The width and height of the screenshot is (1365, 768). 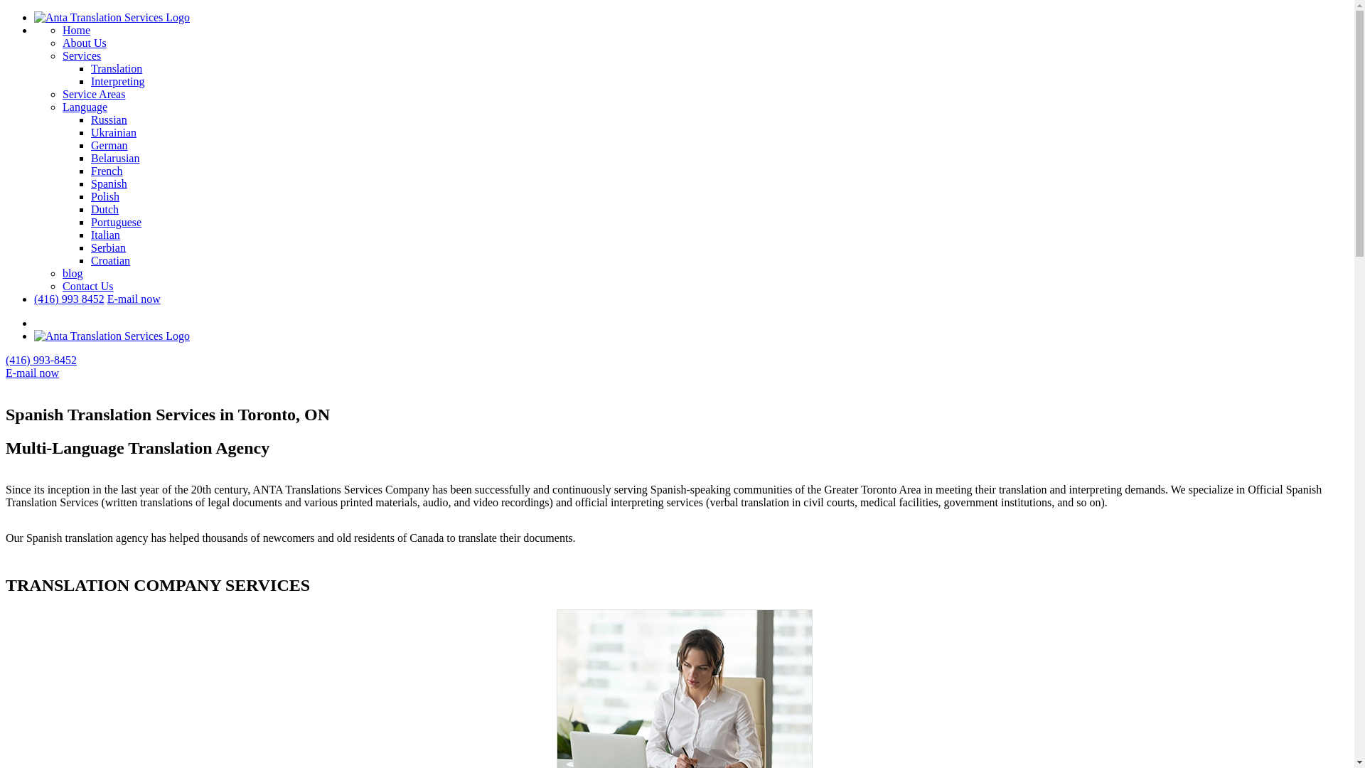 I want to click on Italian, so click(x=105, y=235).